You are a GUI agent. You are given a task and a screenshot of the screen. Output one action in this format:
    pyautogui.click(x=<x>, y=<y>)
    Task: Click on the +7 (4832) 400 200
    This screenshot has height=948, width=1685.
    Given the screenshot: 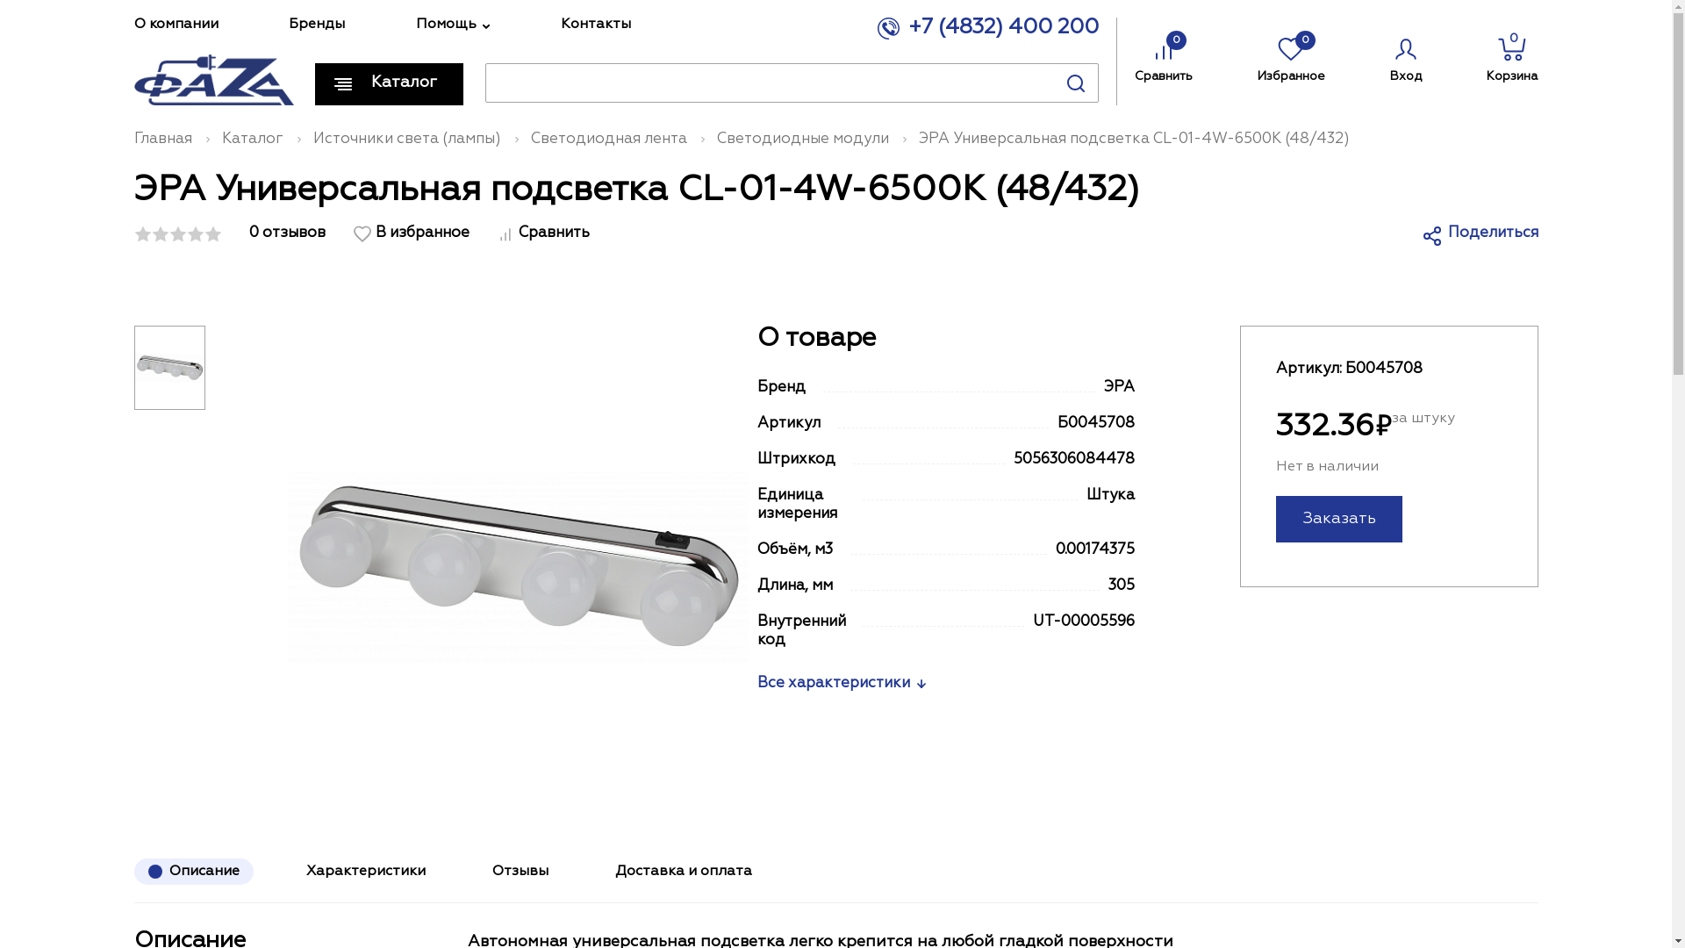 What is the action you would take?
    pyautogui.click(x=988, y=25)
    